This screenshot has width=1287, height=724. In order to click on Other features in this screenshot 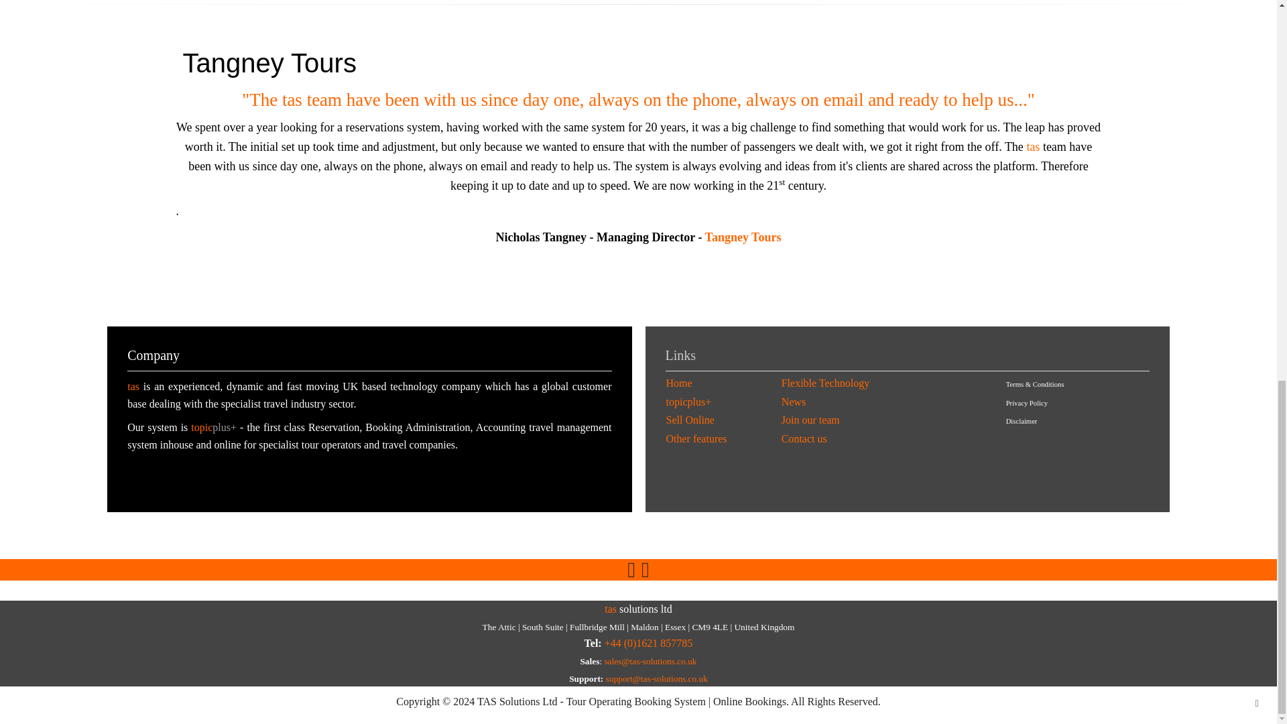, I will do `click(696, 438)`.